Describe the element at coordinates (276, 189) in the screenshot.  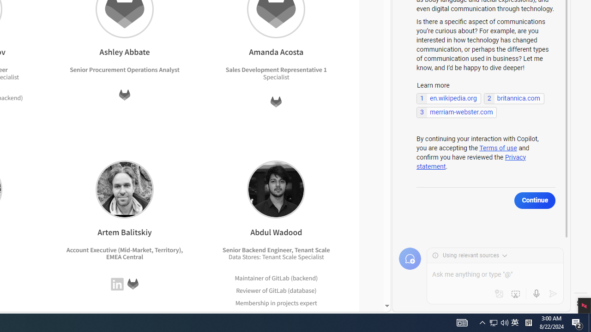
I see `Abdul Wadood` at that location.